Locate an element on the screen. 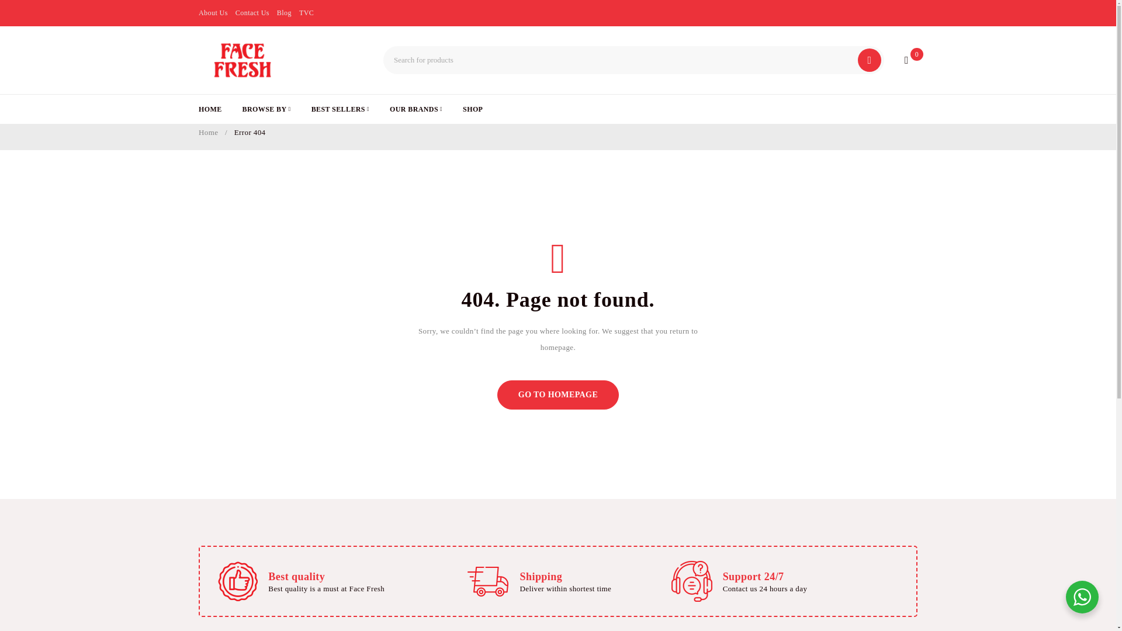 The width and height of the screenshot is (1122, 631). HOME is located at coordinates (210, 109).